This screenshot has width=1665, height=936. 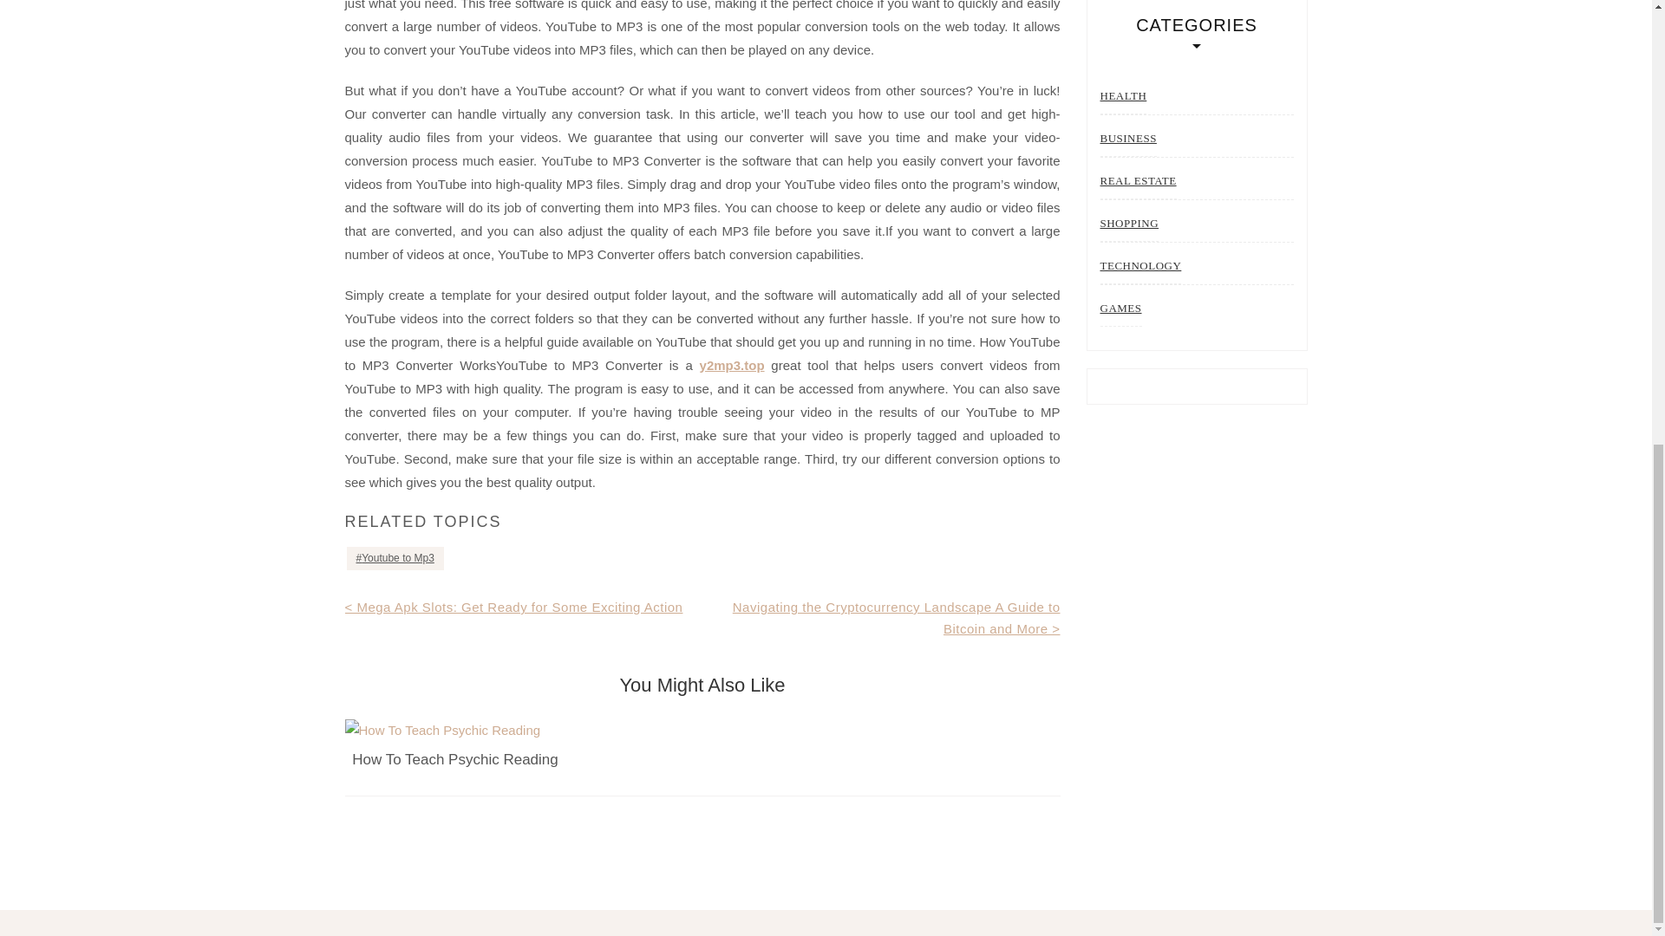 What do you see at coordinates (454, 759) in the screenshot?
I see `How To Teach Psychic Reading` at bounding box center [454, 759].